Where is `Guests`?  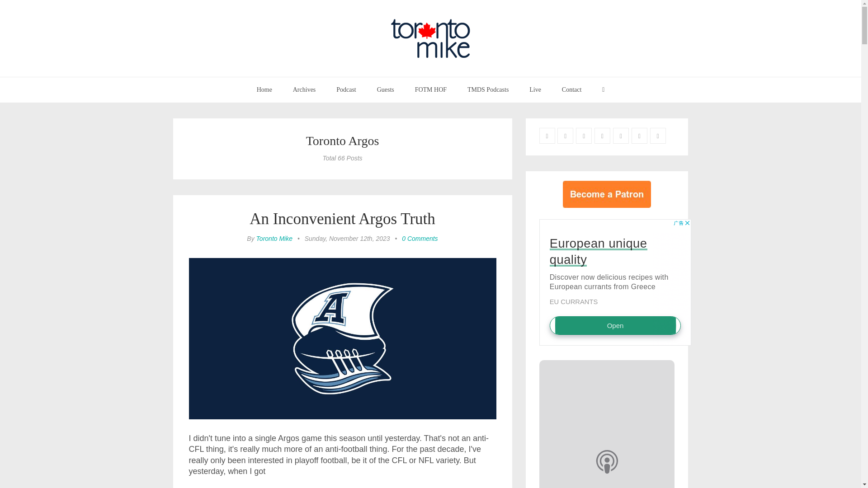 Guests is located at coordinates (385, 89).